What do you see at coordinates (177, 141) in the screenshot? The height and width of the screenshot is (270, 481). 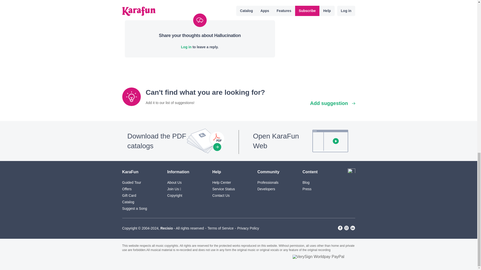 I see `Download the PDF catalogs` at bounding box center [177, 141].